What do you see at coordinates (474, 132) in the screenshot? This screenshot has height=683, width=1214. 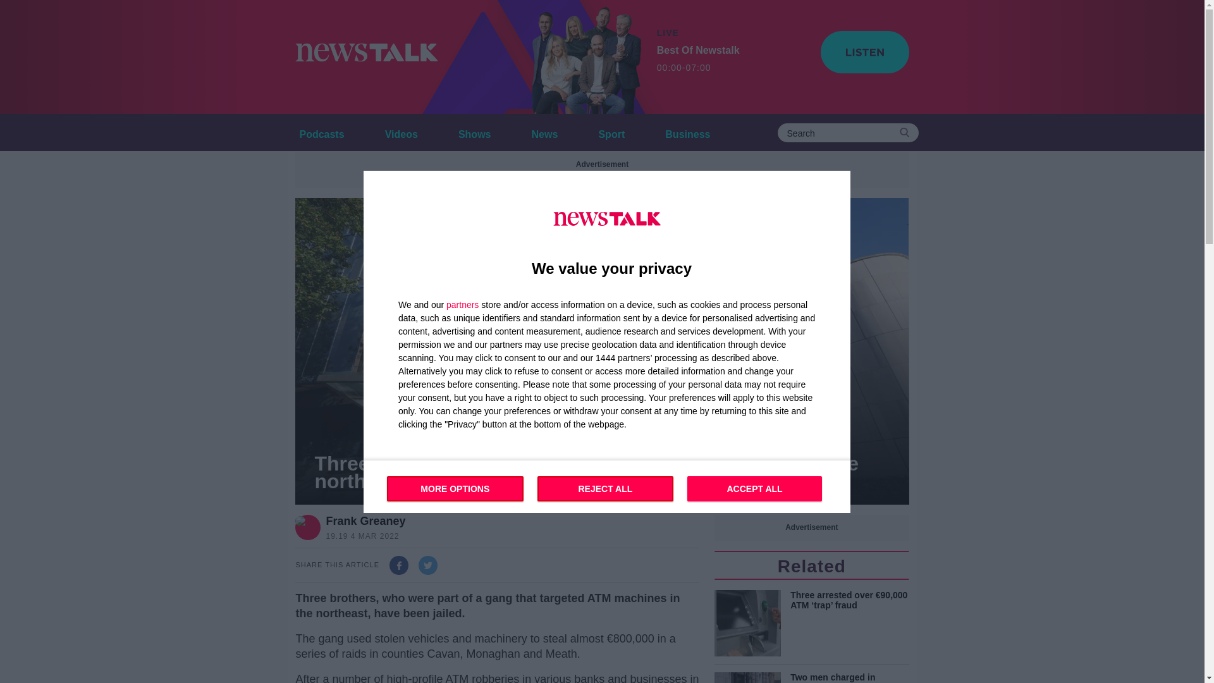 I see `Business` at bounding box center [474, 132].